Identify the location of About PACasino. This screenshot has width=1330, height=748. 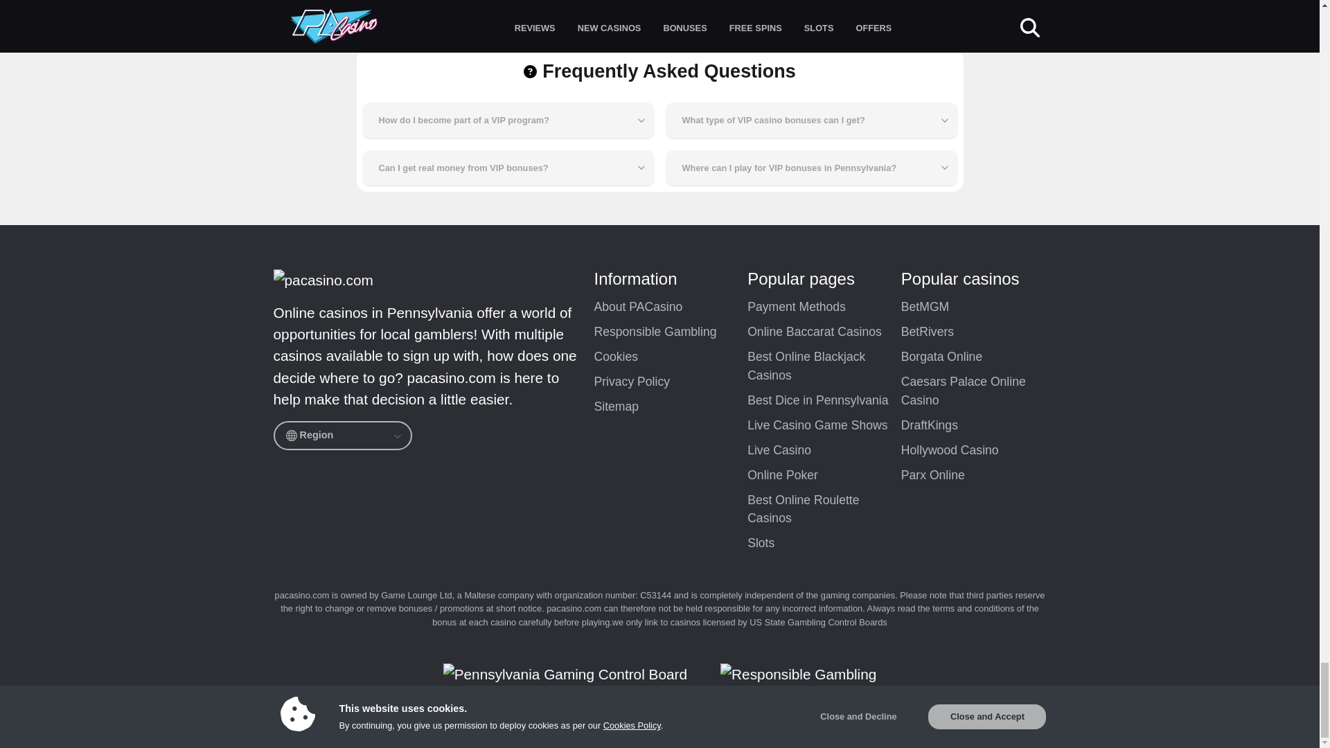
(671, 308).